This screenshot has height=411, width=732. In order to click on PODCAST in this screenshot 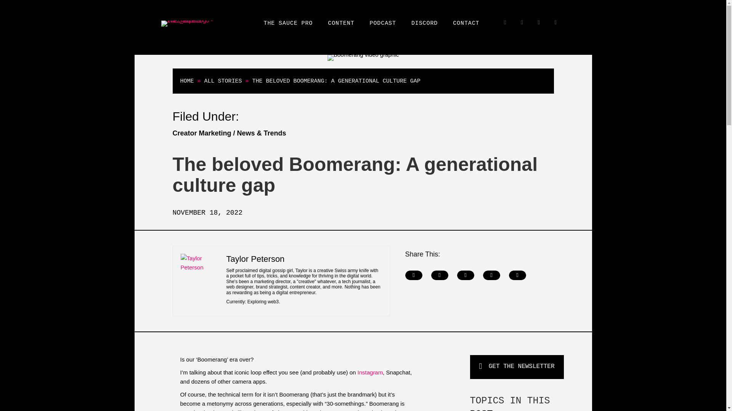, I will do `click(383, 24)`.